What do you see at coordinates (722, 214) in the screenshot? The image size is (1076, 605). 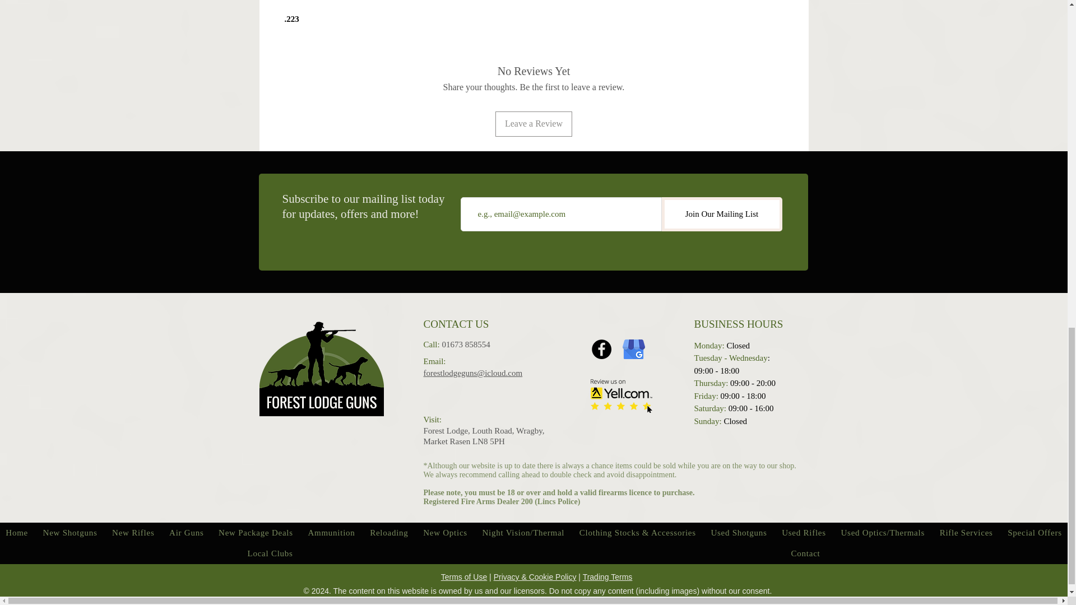 I see `Join Our Mailing List` at bounding box center [722, 214].